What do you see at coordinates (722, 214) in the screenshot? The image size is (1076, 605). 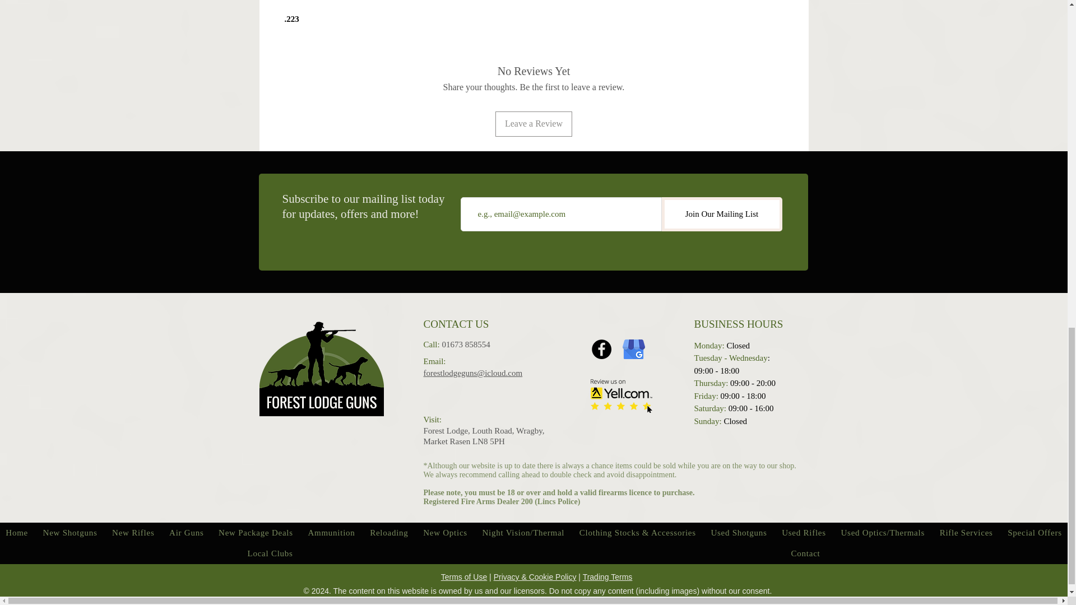 I see `Join Our Mailing List` at bounding box center [722, 214].